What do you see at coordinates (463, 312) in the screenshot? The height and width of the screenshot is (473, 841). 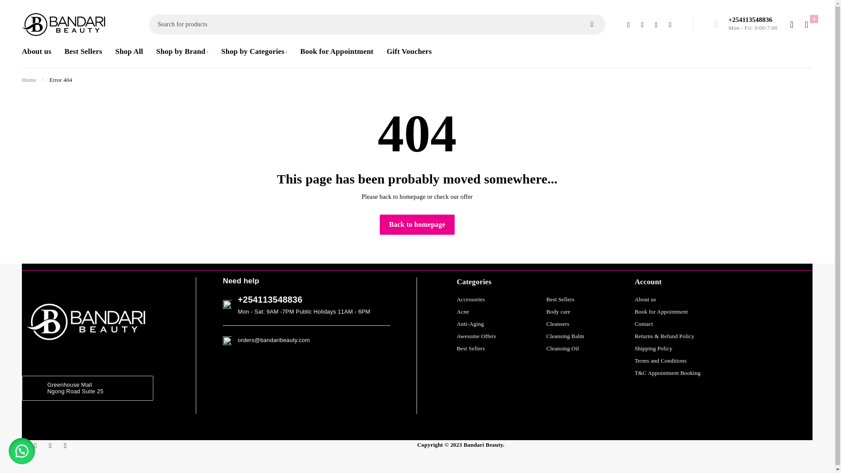 I see `Acne` at bounding box center [463, 312].